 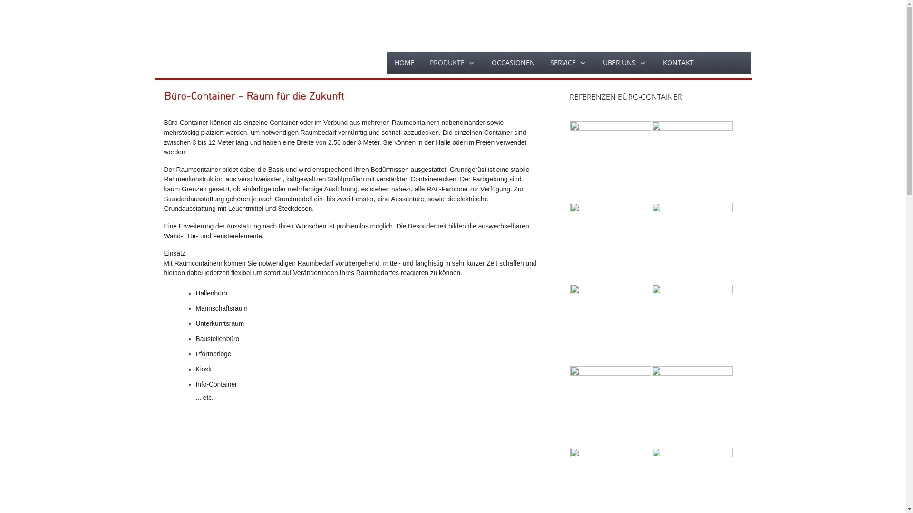 I want to click on  (8/13), so click(x=692, y=407).